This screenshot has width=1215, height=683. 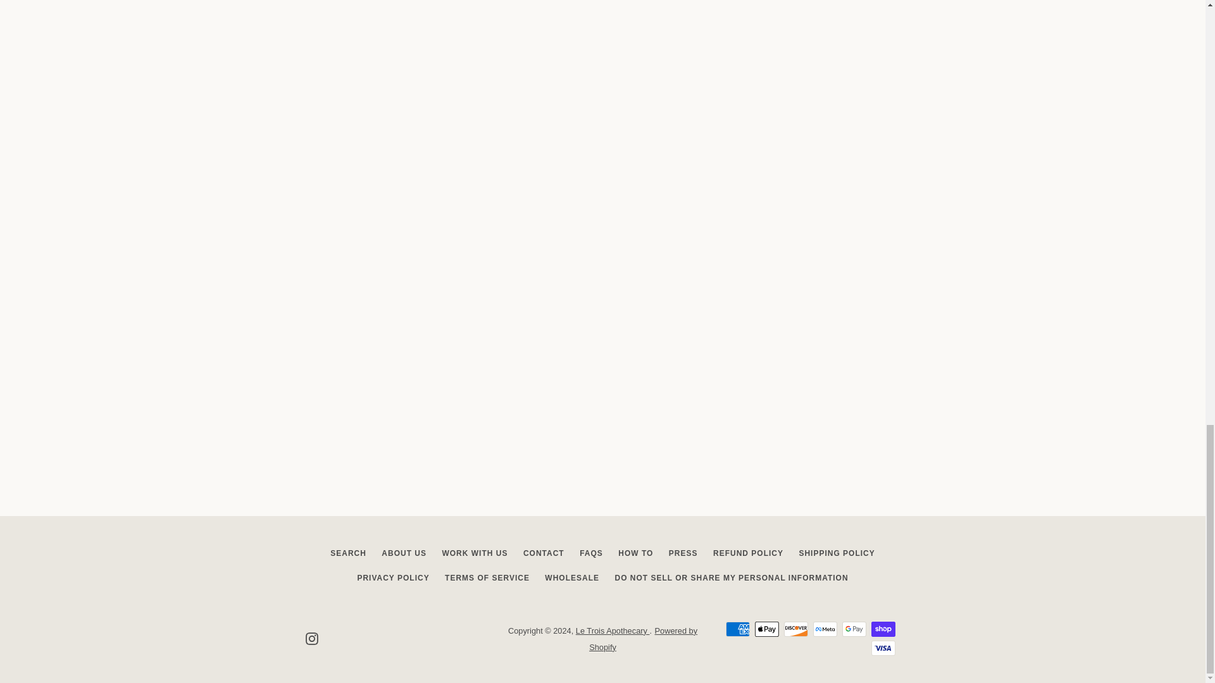 I want to click on Apple Pay, so click(x=766, y=629).